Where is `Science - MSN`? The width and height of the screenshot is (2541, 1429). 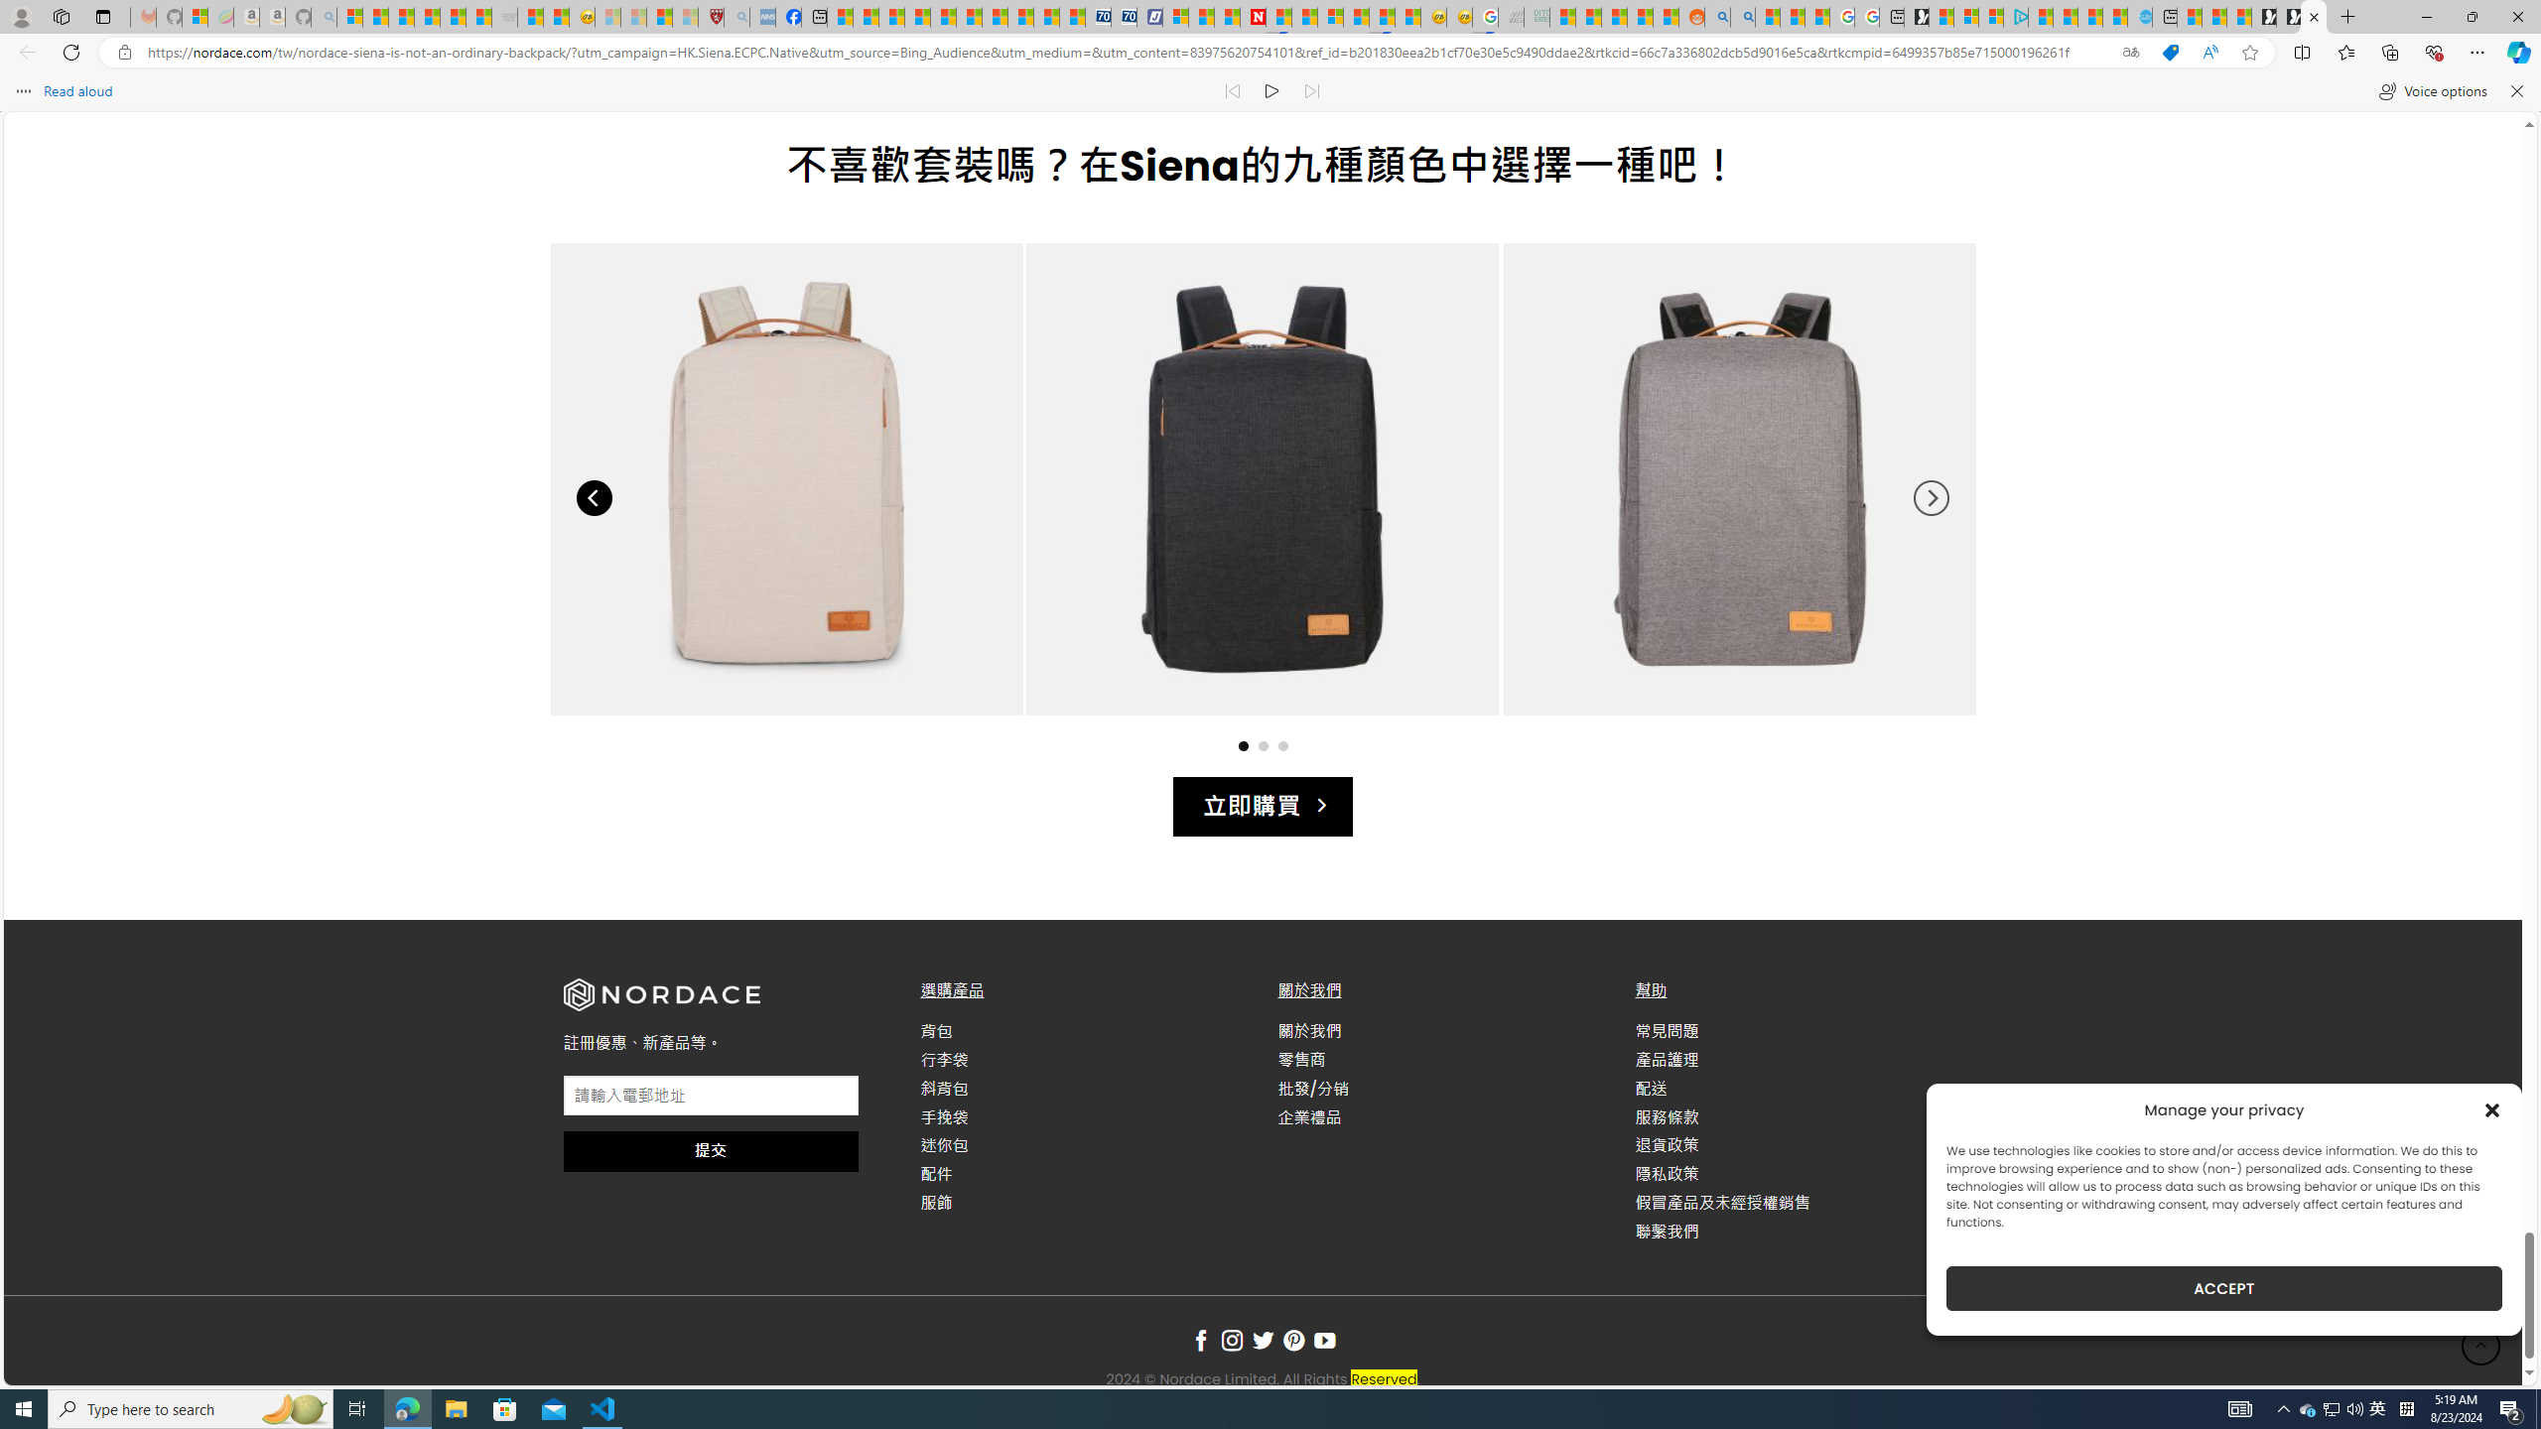
Science - MSN is located at coordinates (659, 17).